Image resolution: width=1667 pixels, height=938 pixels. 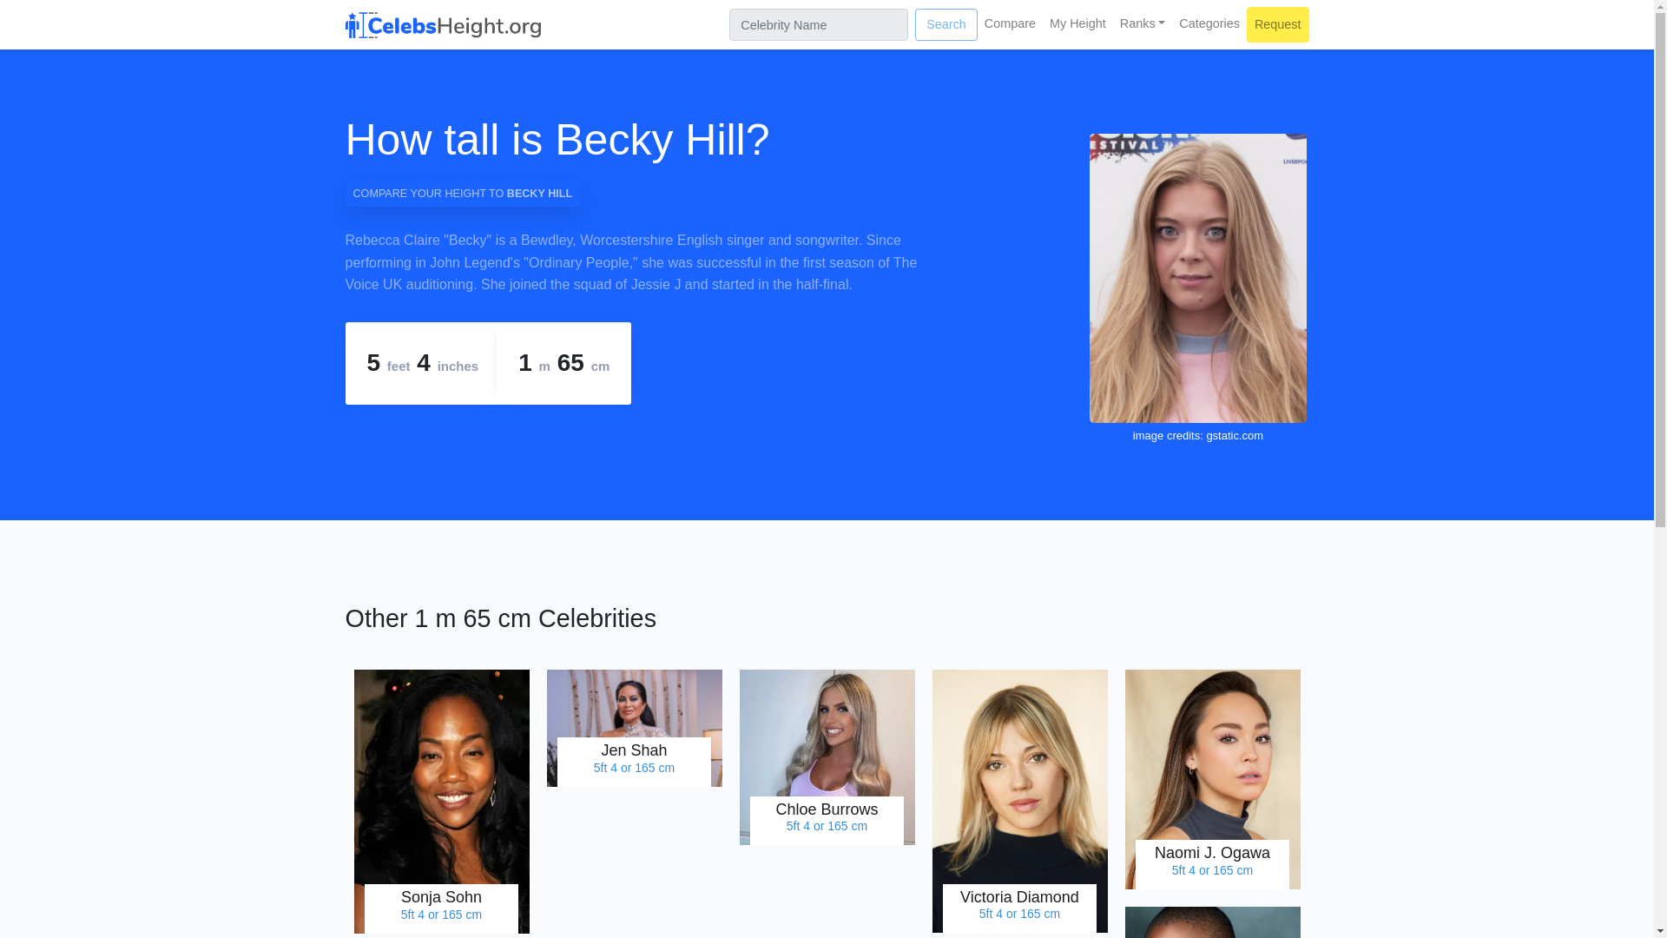 What do you see at coordinates (1078, 23) in the screenshot?
I see `Request` at bounding box center [1078, 23].